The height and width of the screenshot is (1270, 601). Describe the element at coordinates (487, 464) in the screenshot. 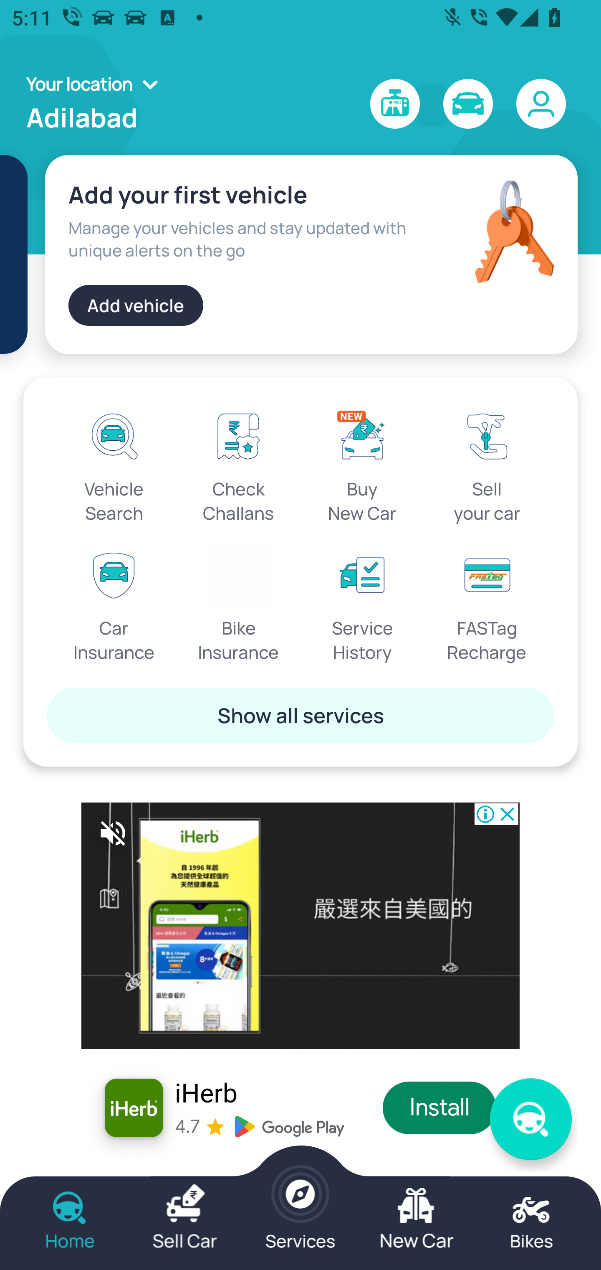

I see `Sell
your car` at that location.